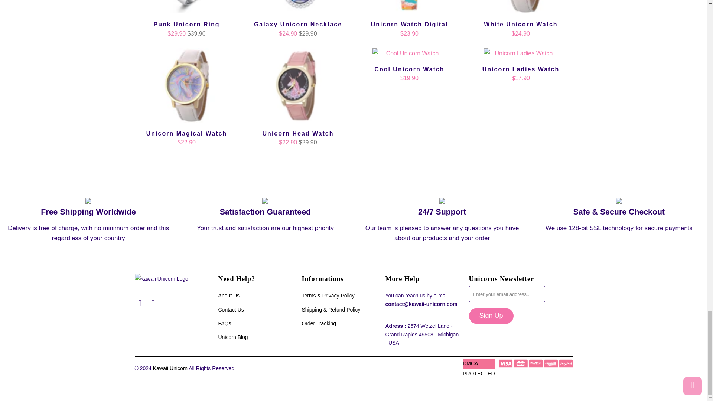 This screenshot has width=713, height=401. I want to click on DMCA, so click(479, 374).